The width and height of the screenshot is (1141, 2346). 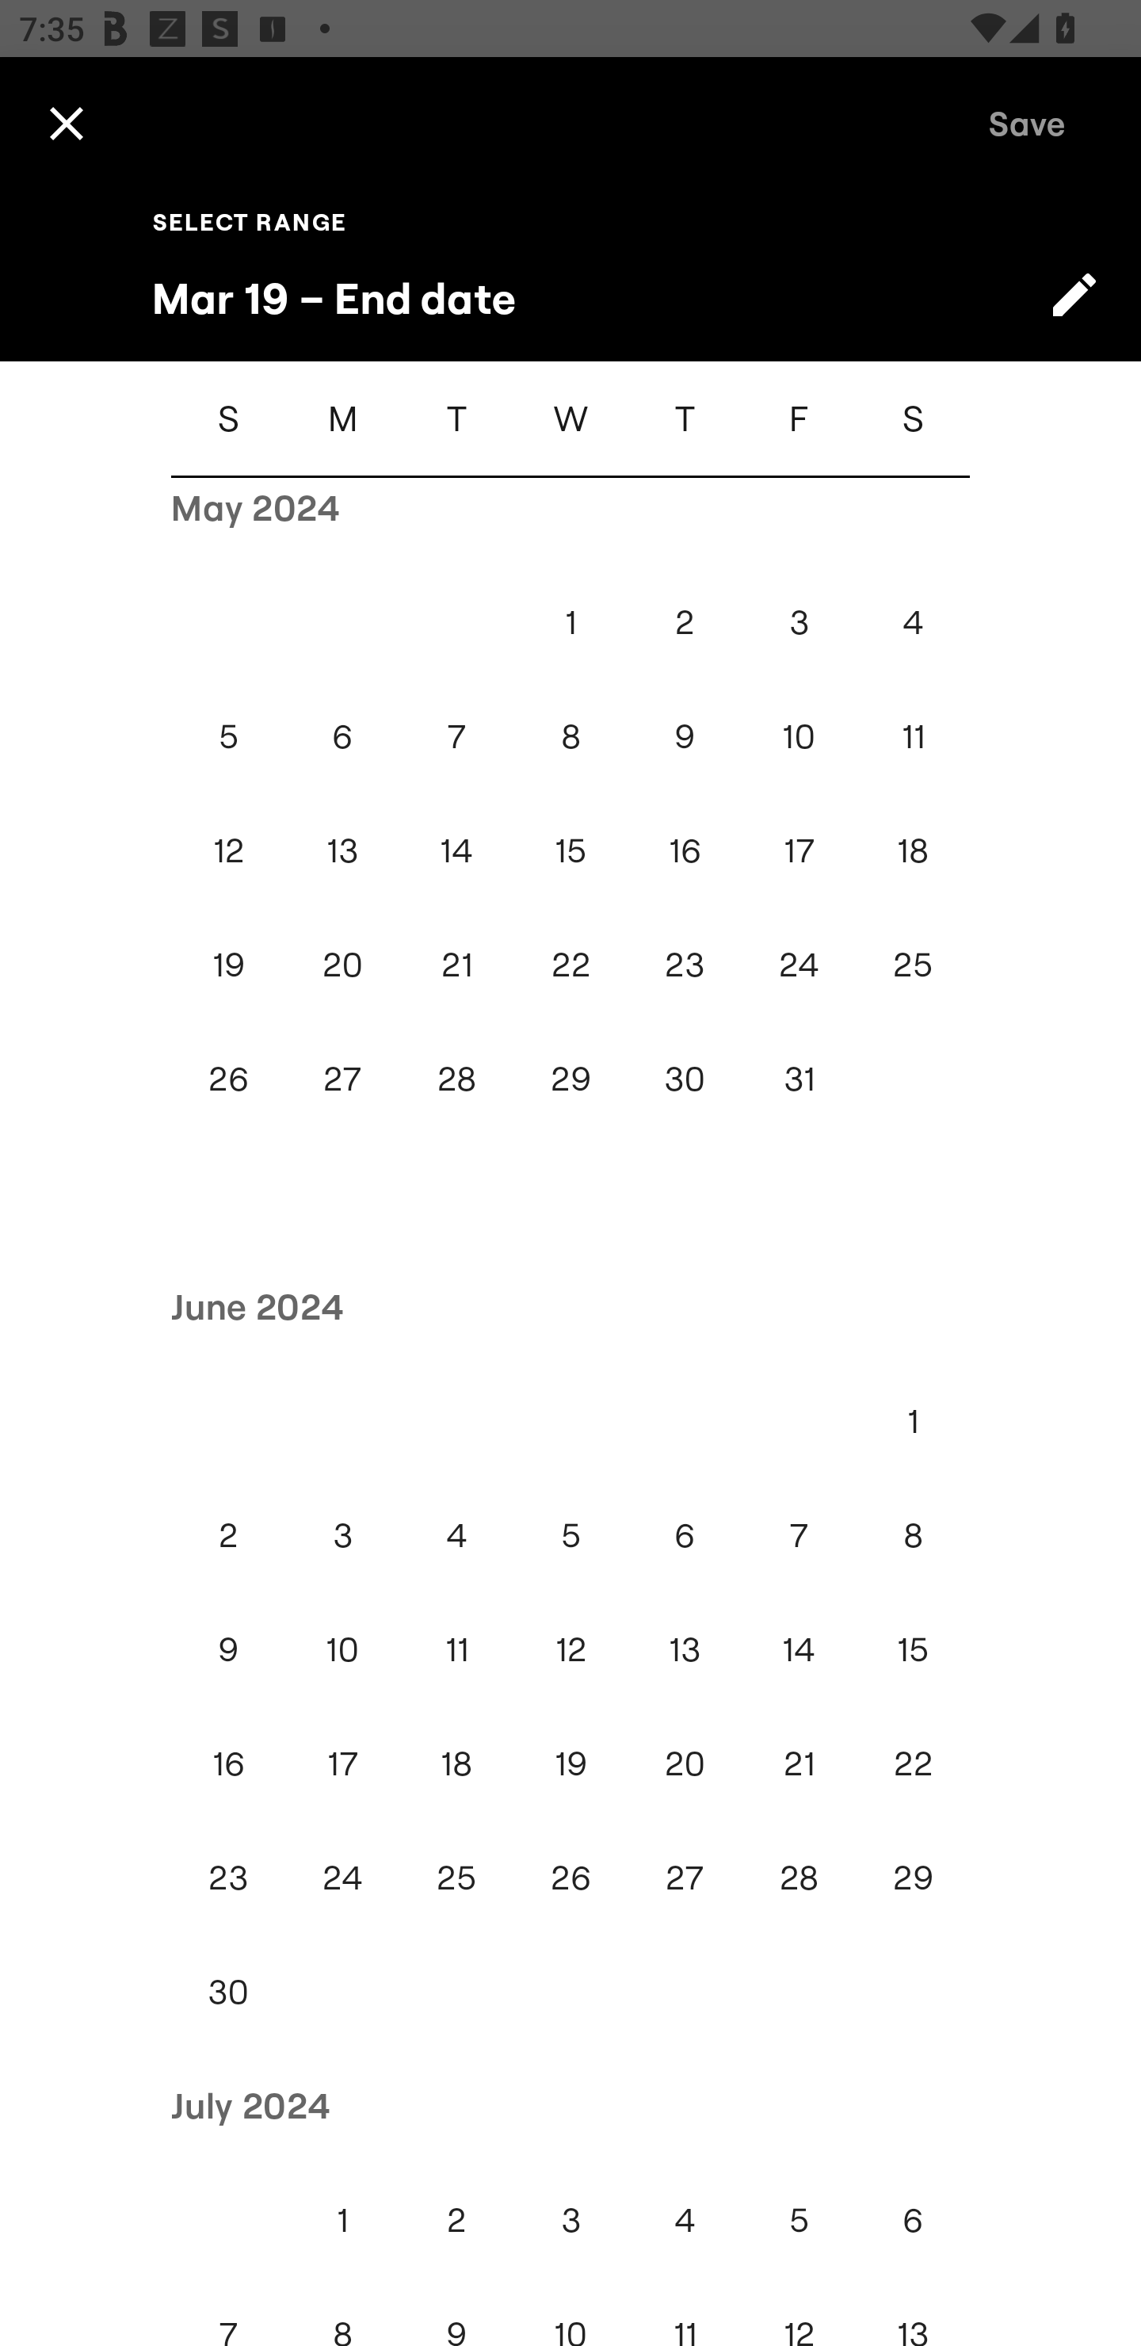 What do you see at coordinates (342, 1878) in the screenshot?
I see `24 Mon, Jun 24` at bounding box center [342, 1878].